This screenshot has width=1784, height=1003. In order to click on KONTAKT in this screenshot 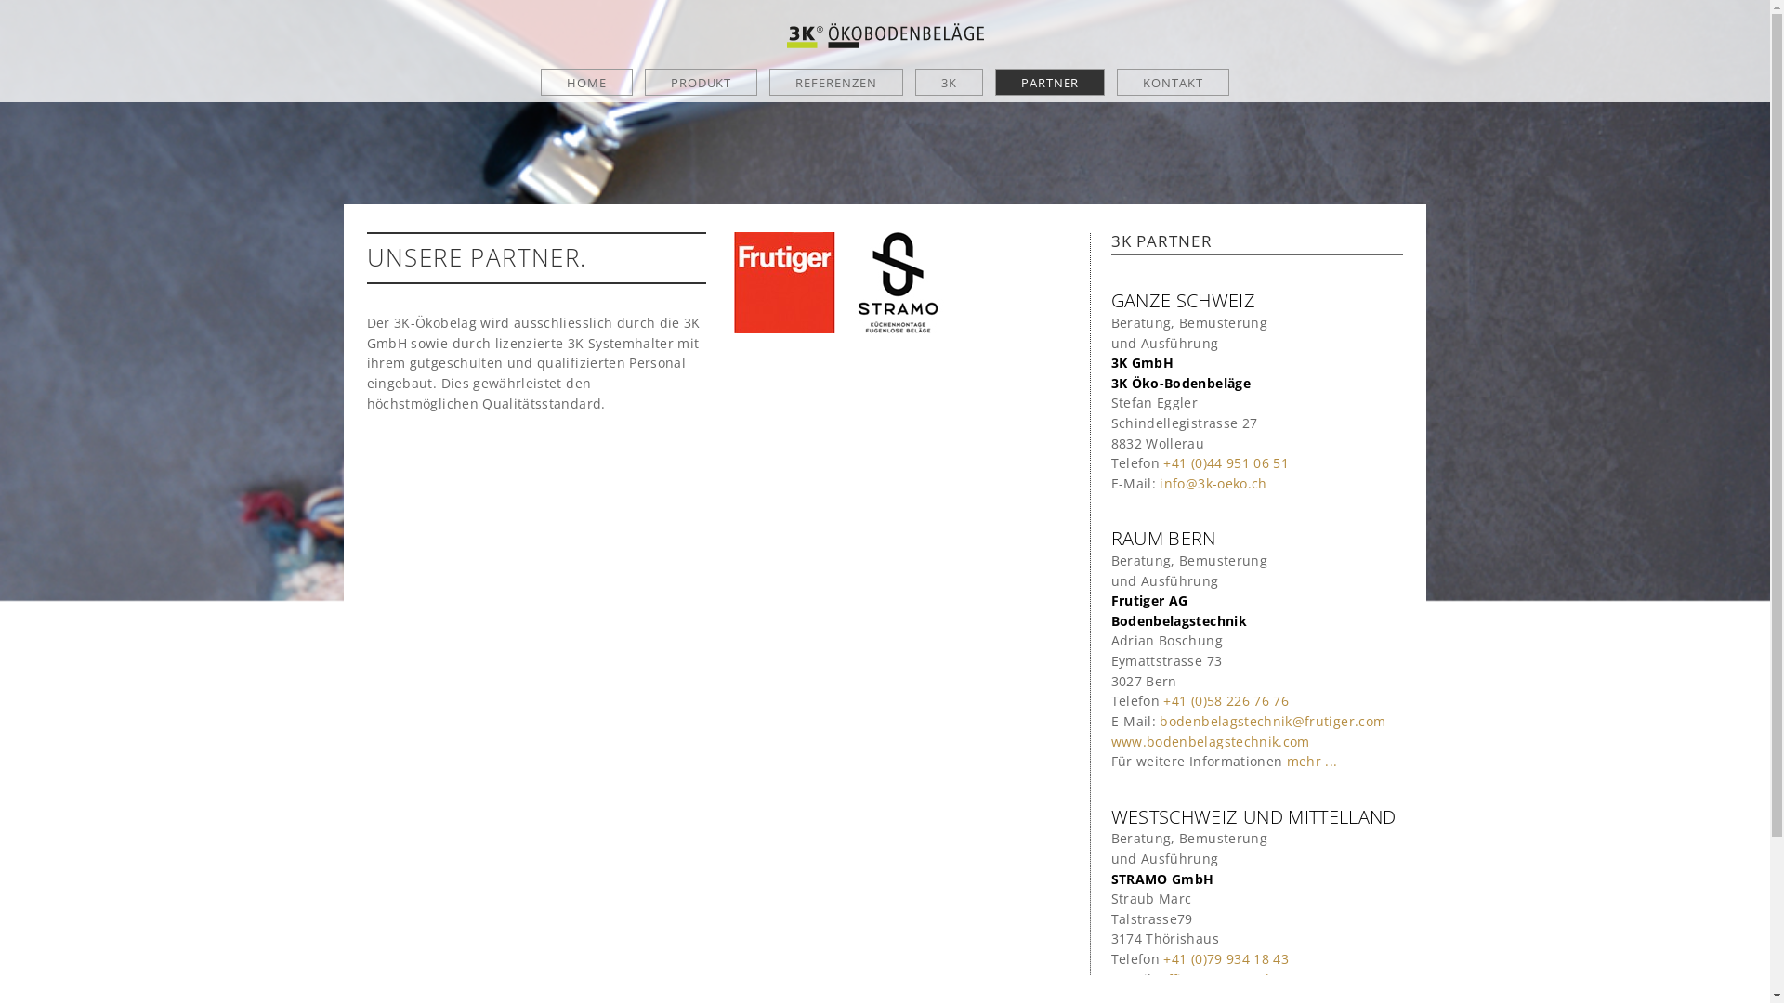, I will do `click(1173, 82)`.